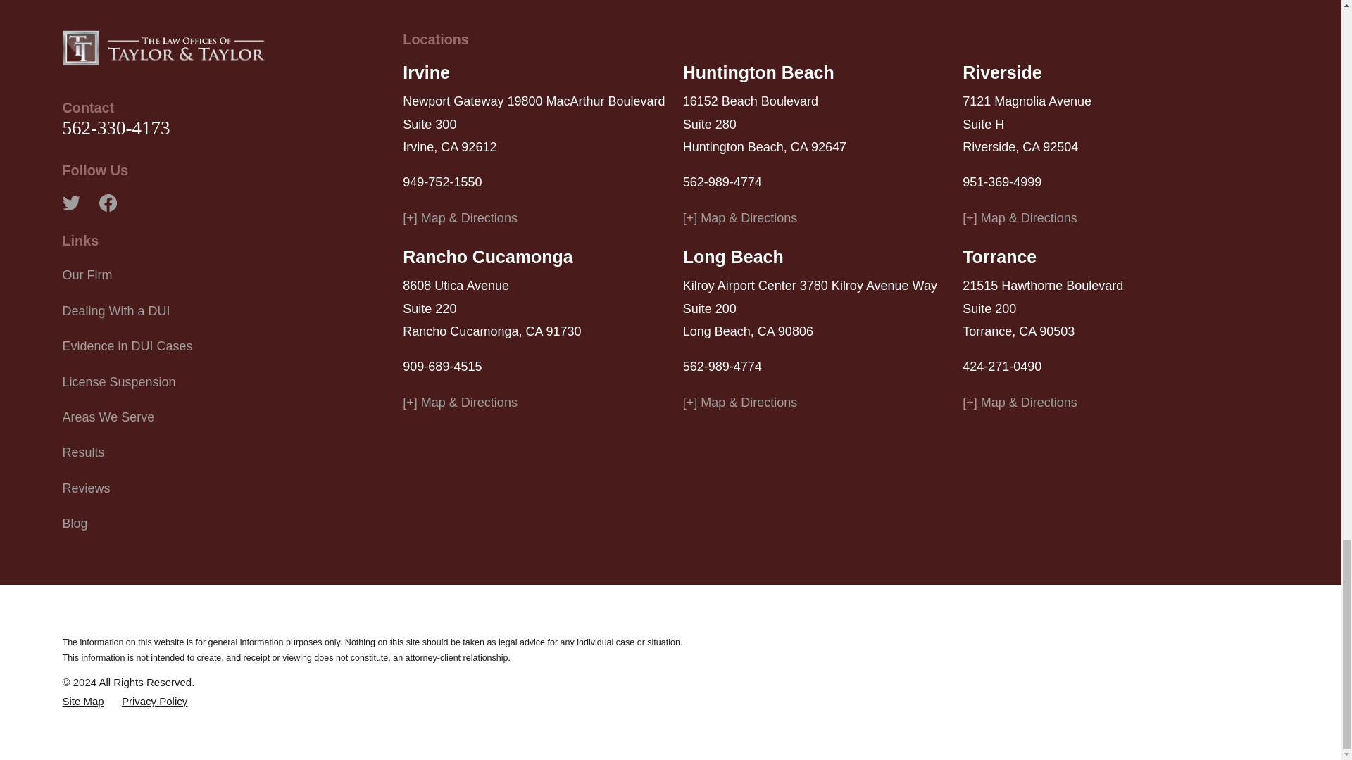  What do you see at coordinates (163, 46) in the screenshot?
I see `Home` at bounding box center [163, 46].